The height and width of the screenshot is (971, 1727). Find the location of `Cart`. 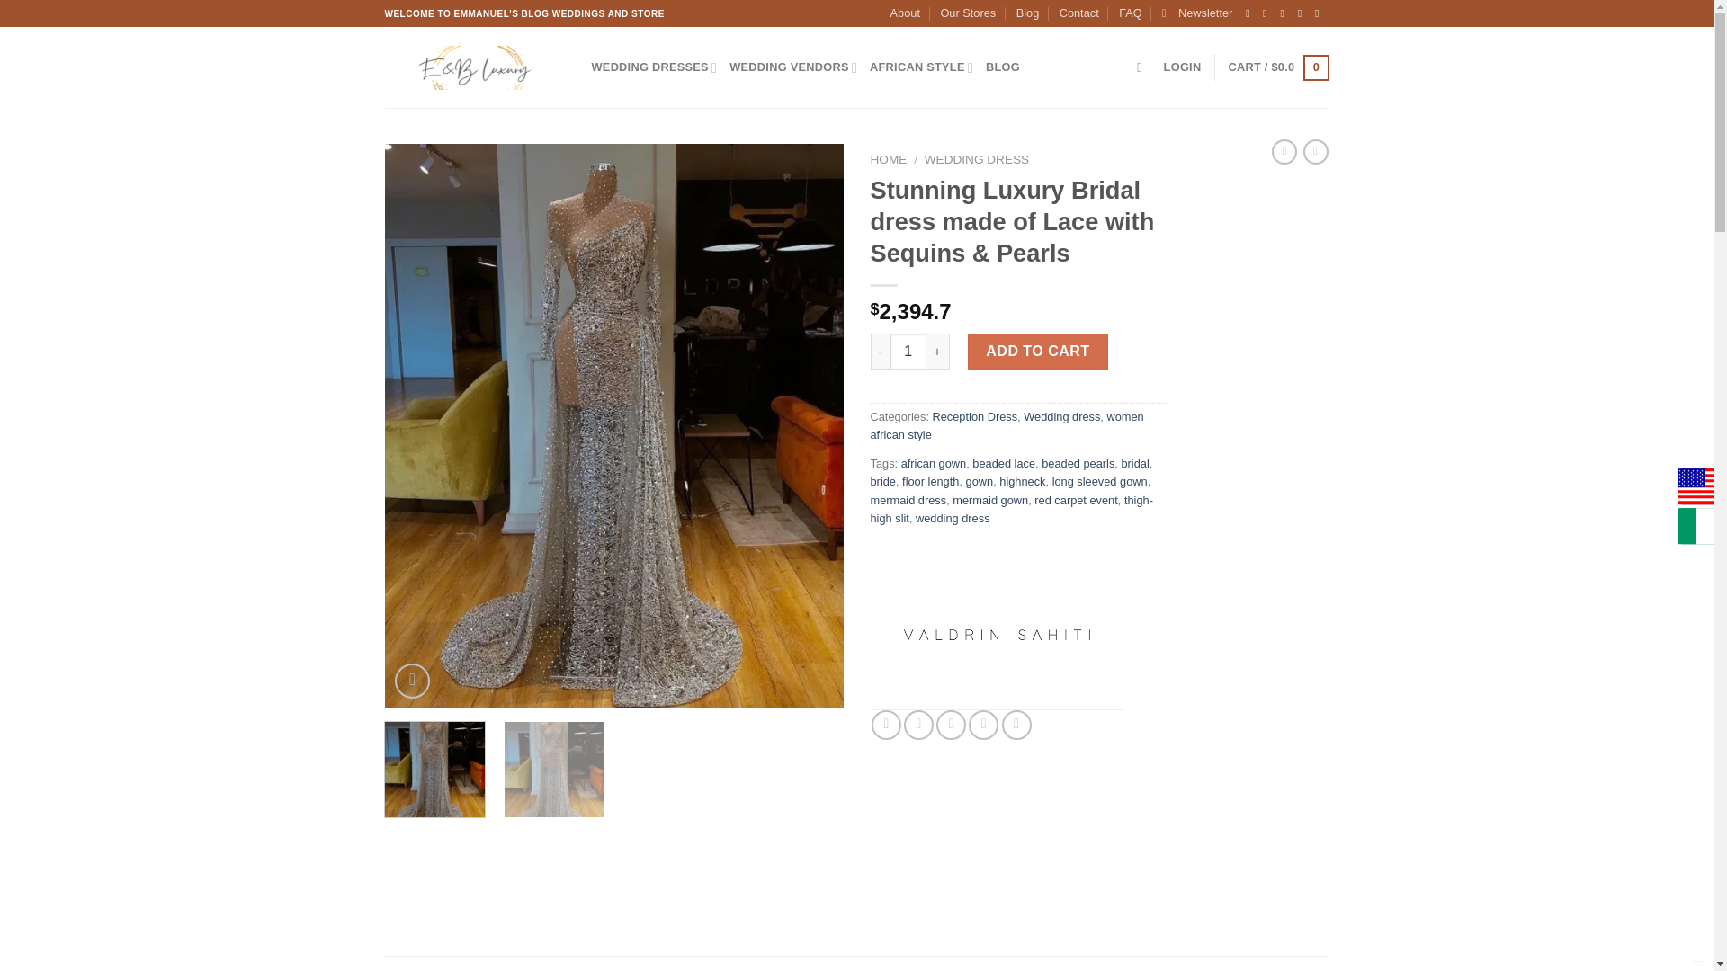

Cart is located at coordinates (1277, 67).